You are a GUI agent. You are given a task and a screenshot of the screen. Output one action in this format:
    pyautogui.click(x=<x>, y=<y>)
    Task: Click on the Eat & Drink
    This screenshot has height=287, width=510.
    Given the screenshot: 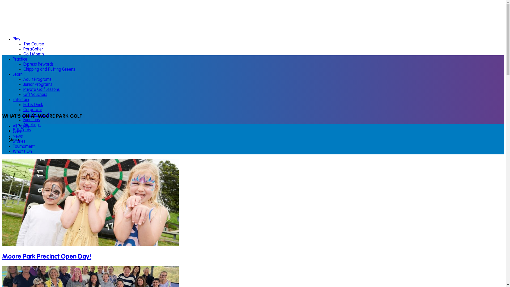 What is the action you would take?
    pyautogui.click(x=33, y=105)
    